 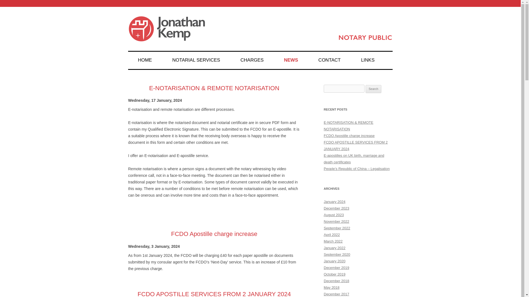 I want to click on NEWS, so click(x=291, y=60).